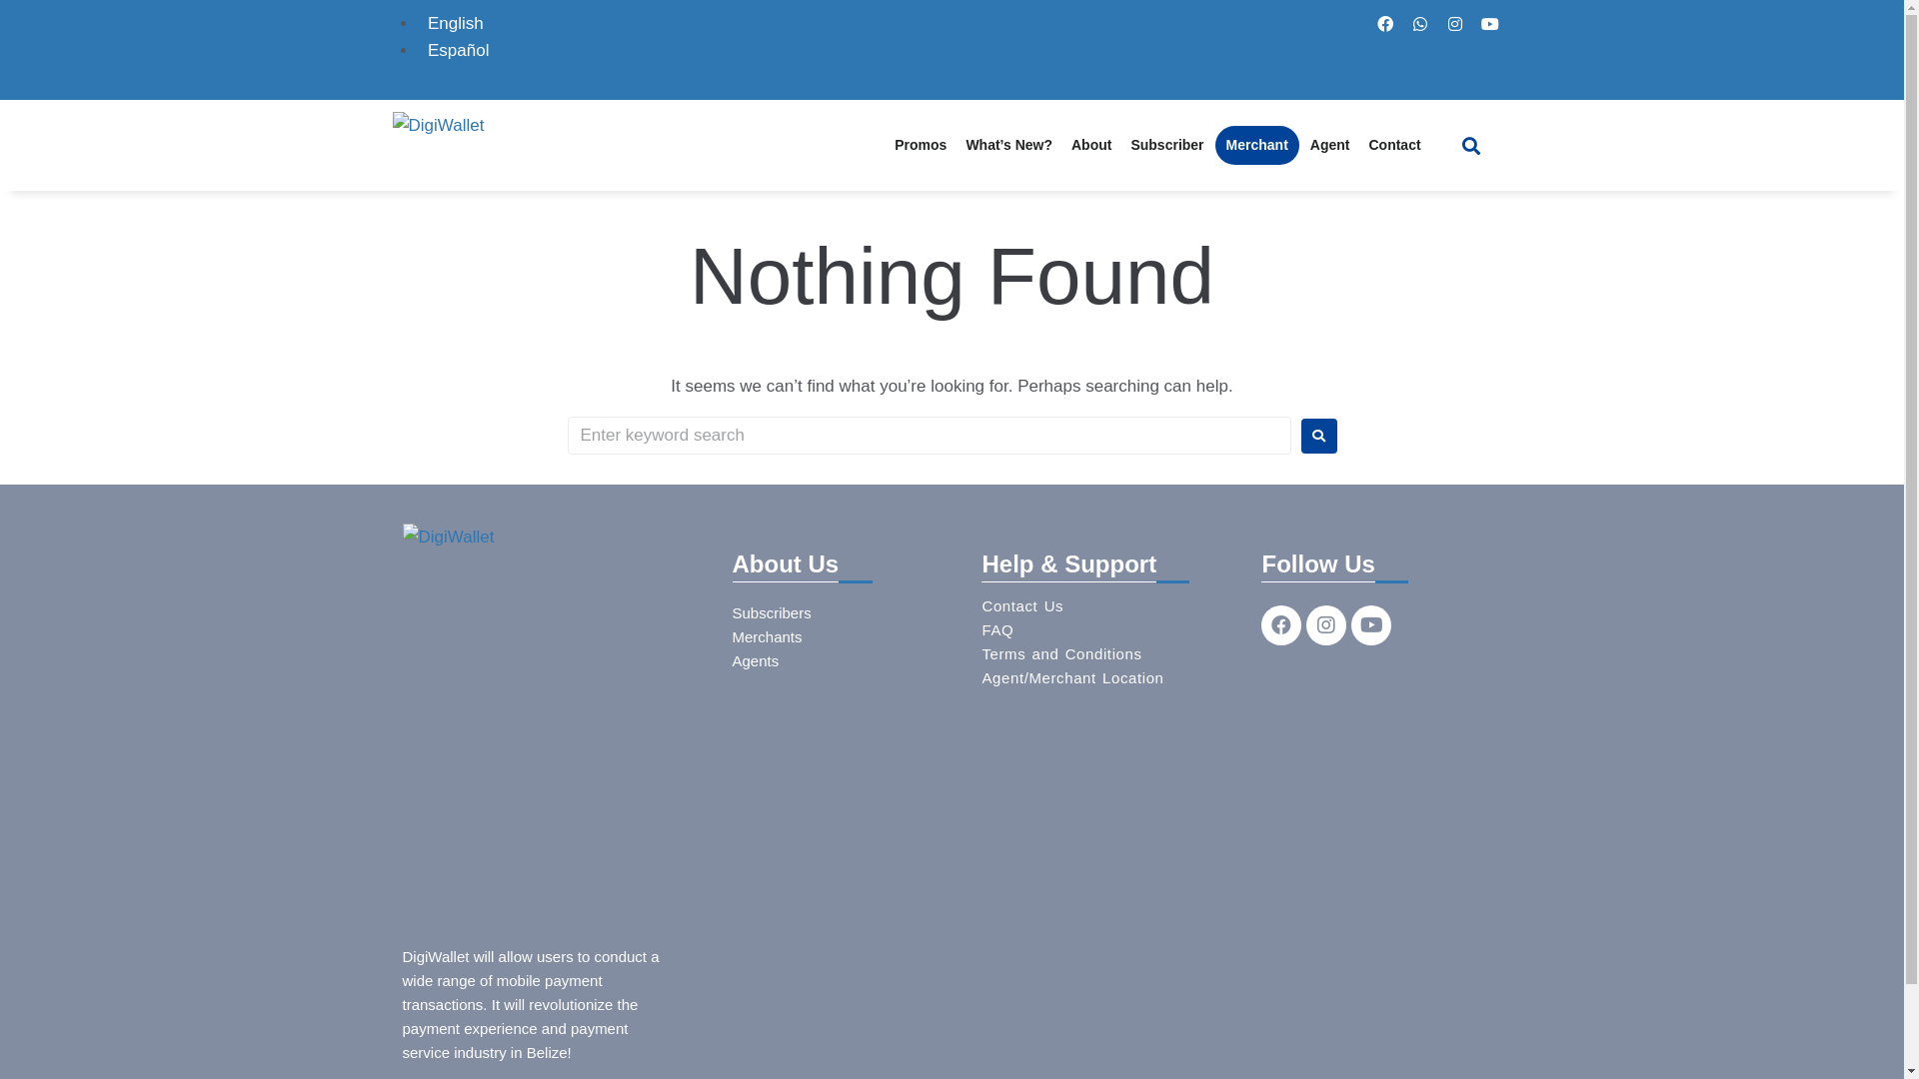 This screenshot has height=1079, width=1919. I want to click on Contact Us, so click(1022, 605).